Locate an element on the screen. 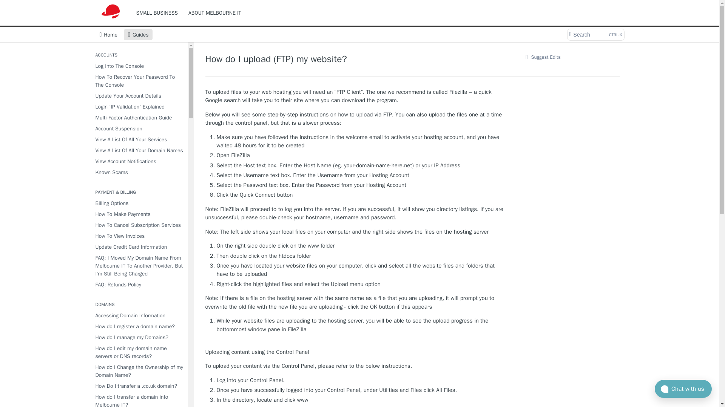 This screenshot has height=407, width=725. View A List Of All Your Domain Names is located at coordinates (138, 284).